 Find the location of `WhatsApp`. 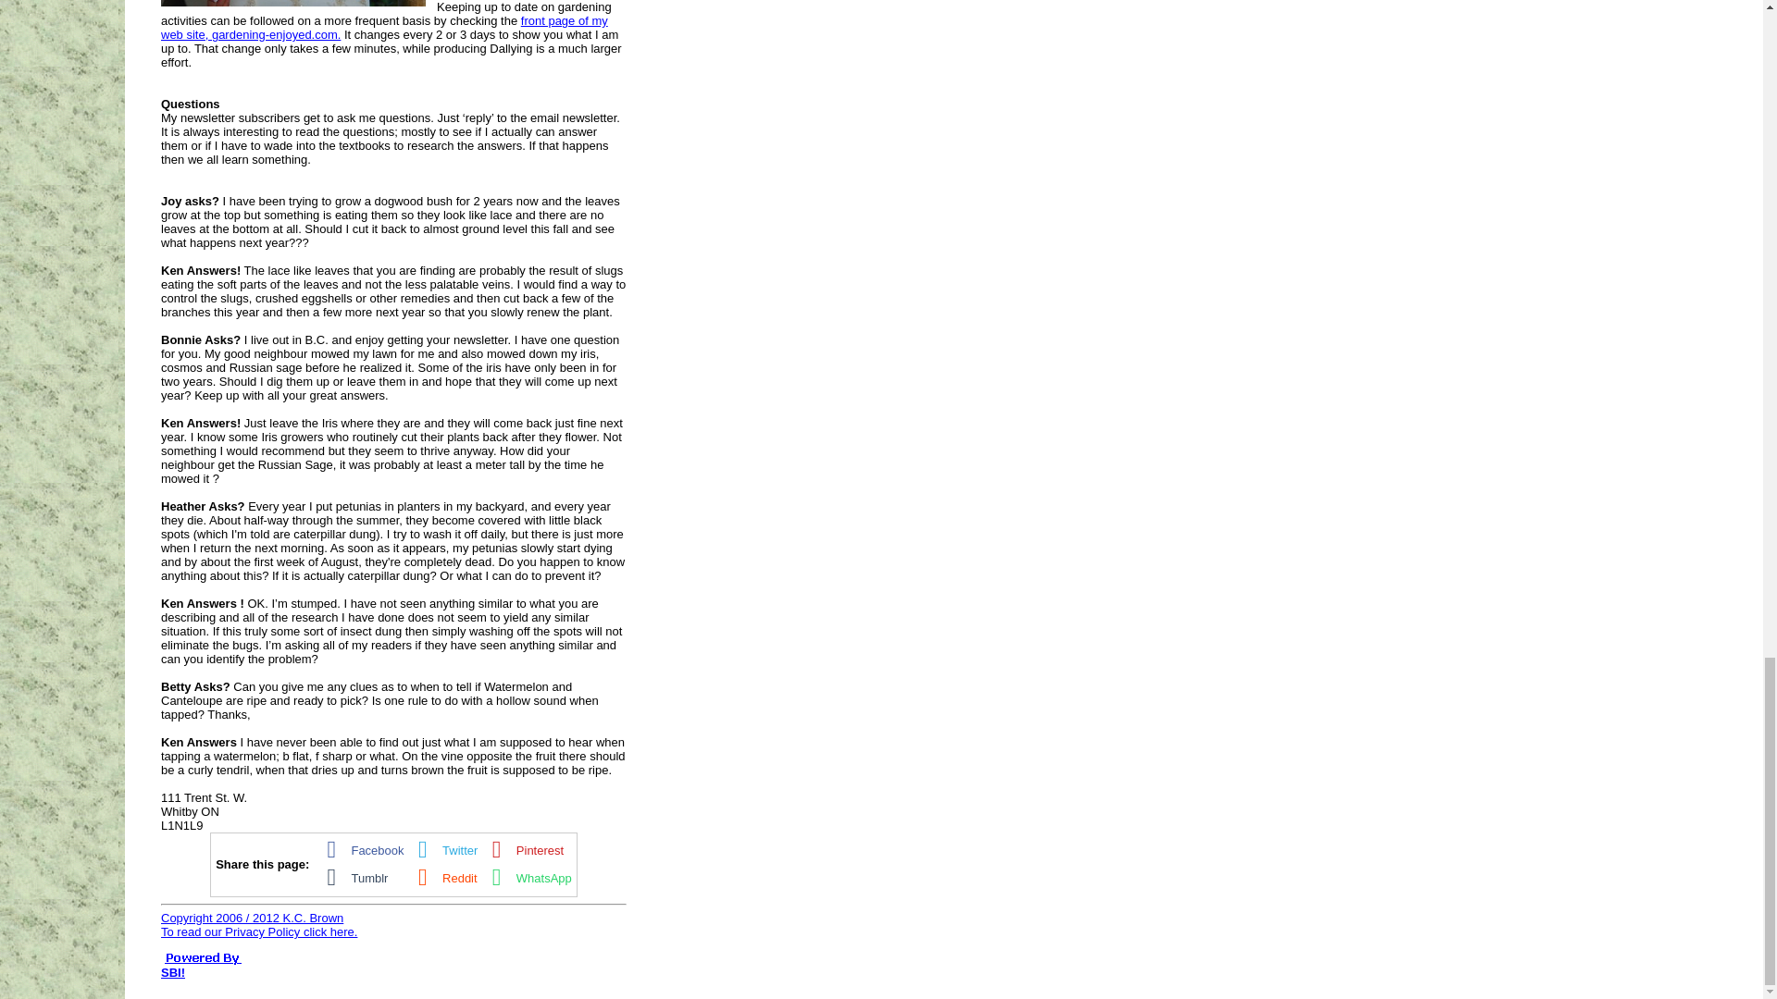

WhatsApp is located at coordinates (526, 875).